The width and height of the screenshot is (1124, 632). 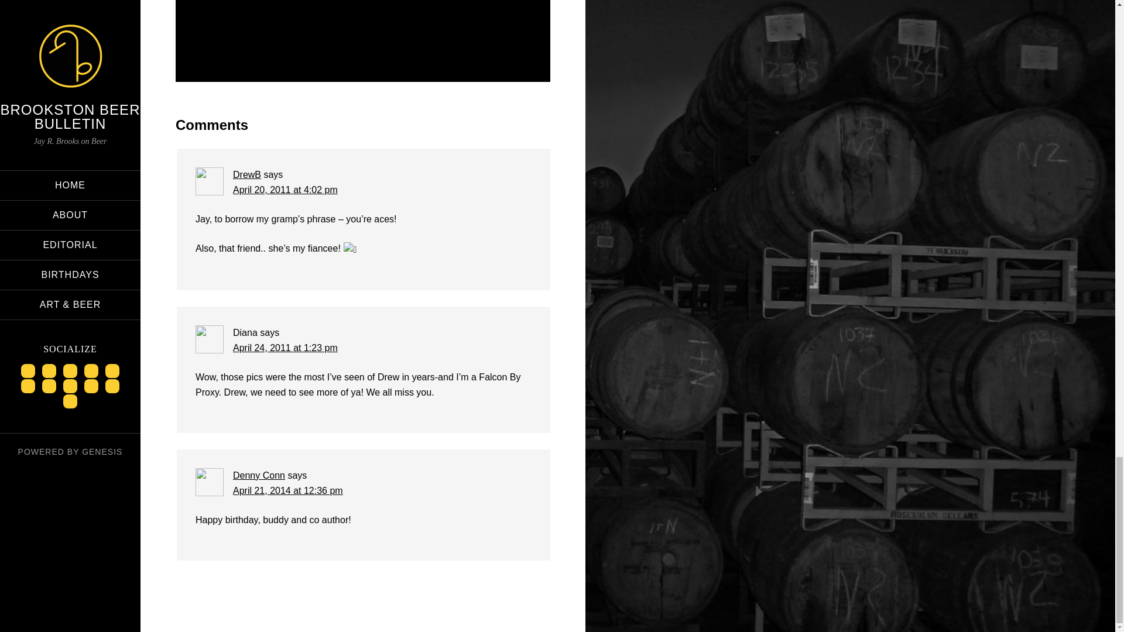 I want to click on April 21, 2014 at 12:36 pm, so click(x=287, y=490).